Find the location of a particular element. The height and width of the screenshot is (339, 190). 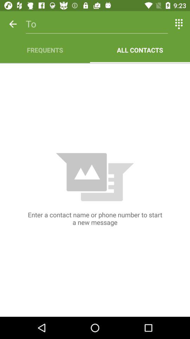

click item above the all contacts is located at coordinates (179, 24).